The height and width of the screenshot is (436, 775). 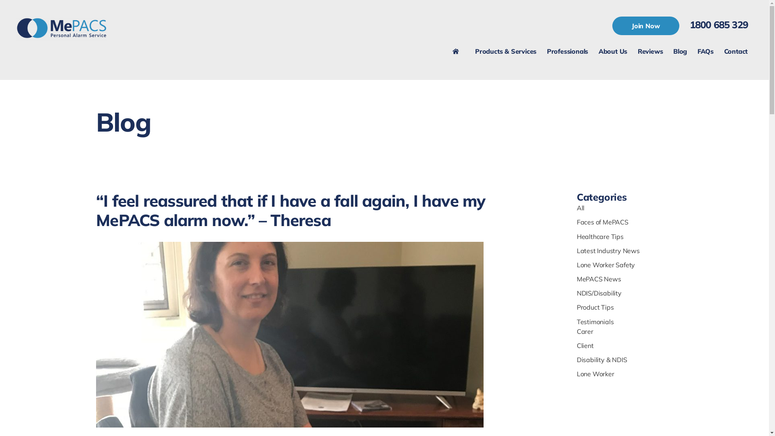 What do you see at coordinates (736, 51) in the screenshot?
I see `Contact` at bounding box center [736, 51].